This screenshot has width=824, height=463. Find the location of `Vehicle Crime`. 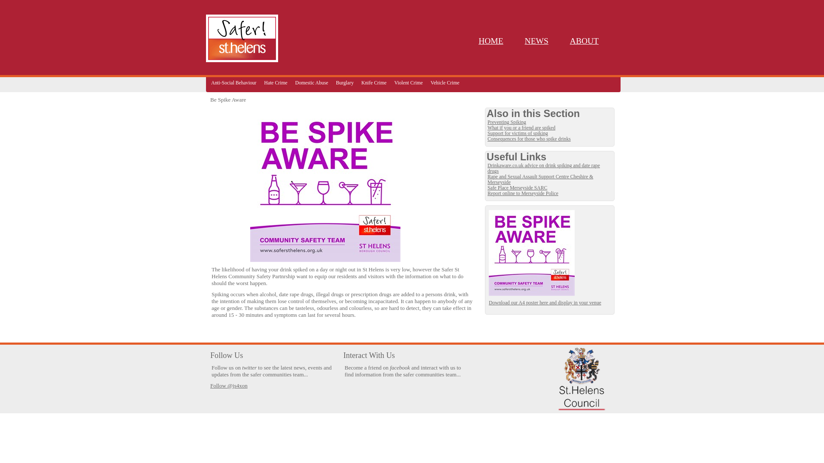

Vehicle Crime is located at coordinates (445, 82).